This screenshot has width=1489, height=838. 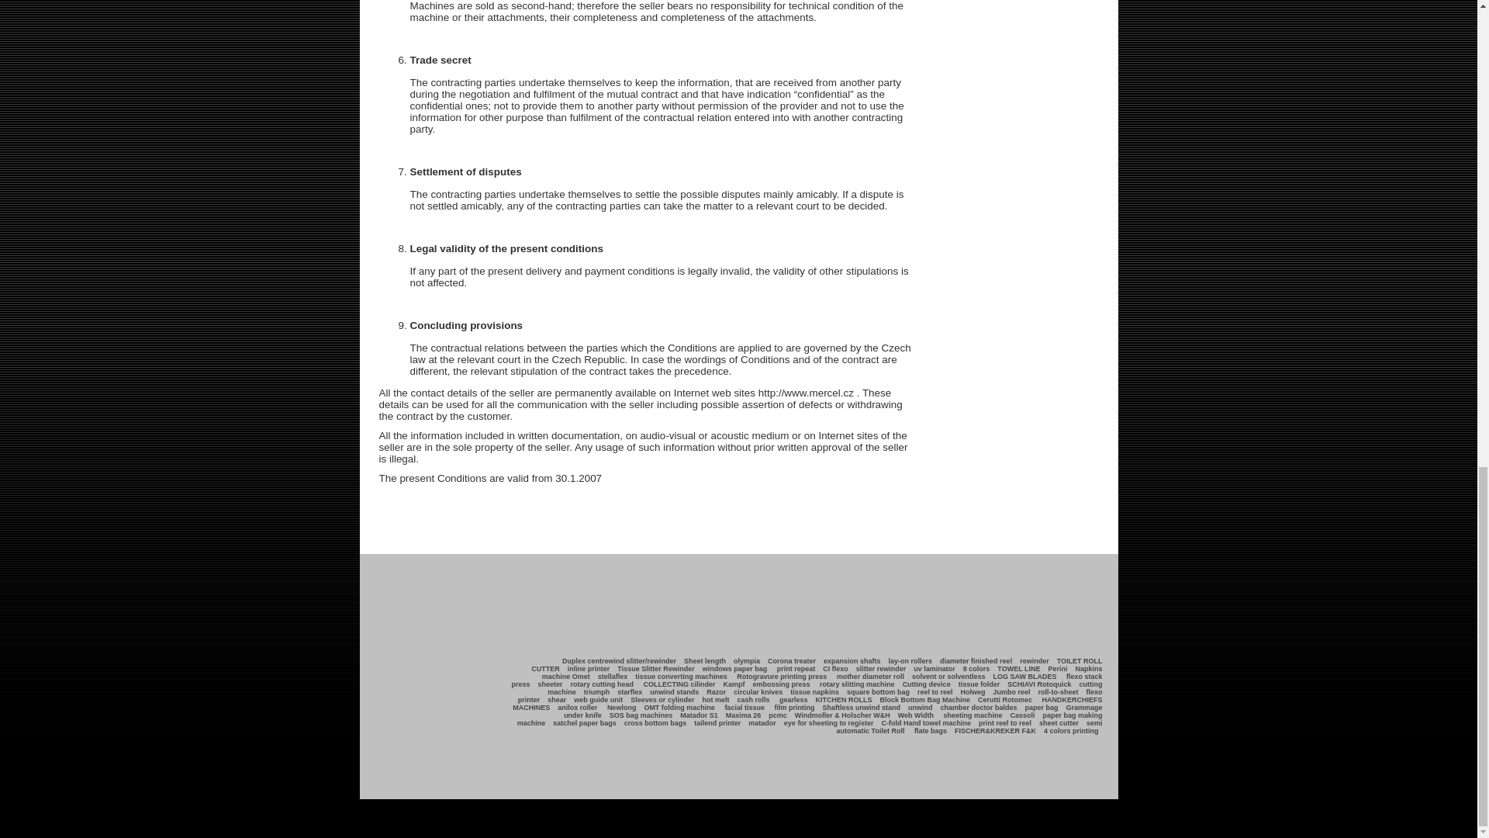 What do you see at coordinates (835, 669) in the screenshot?
I see `CI flexo` at bounding box center [835, 669].